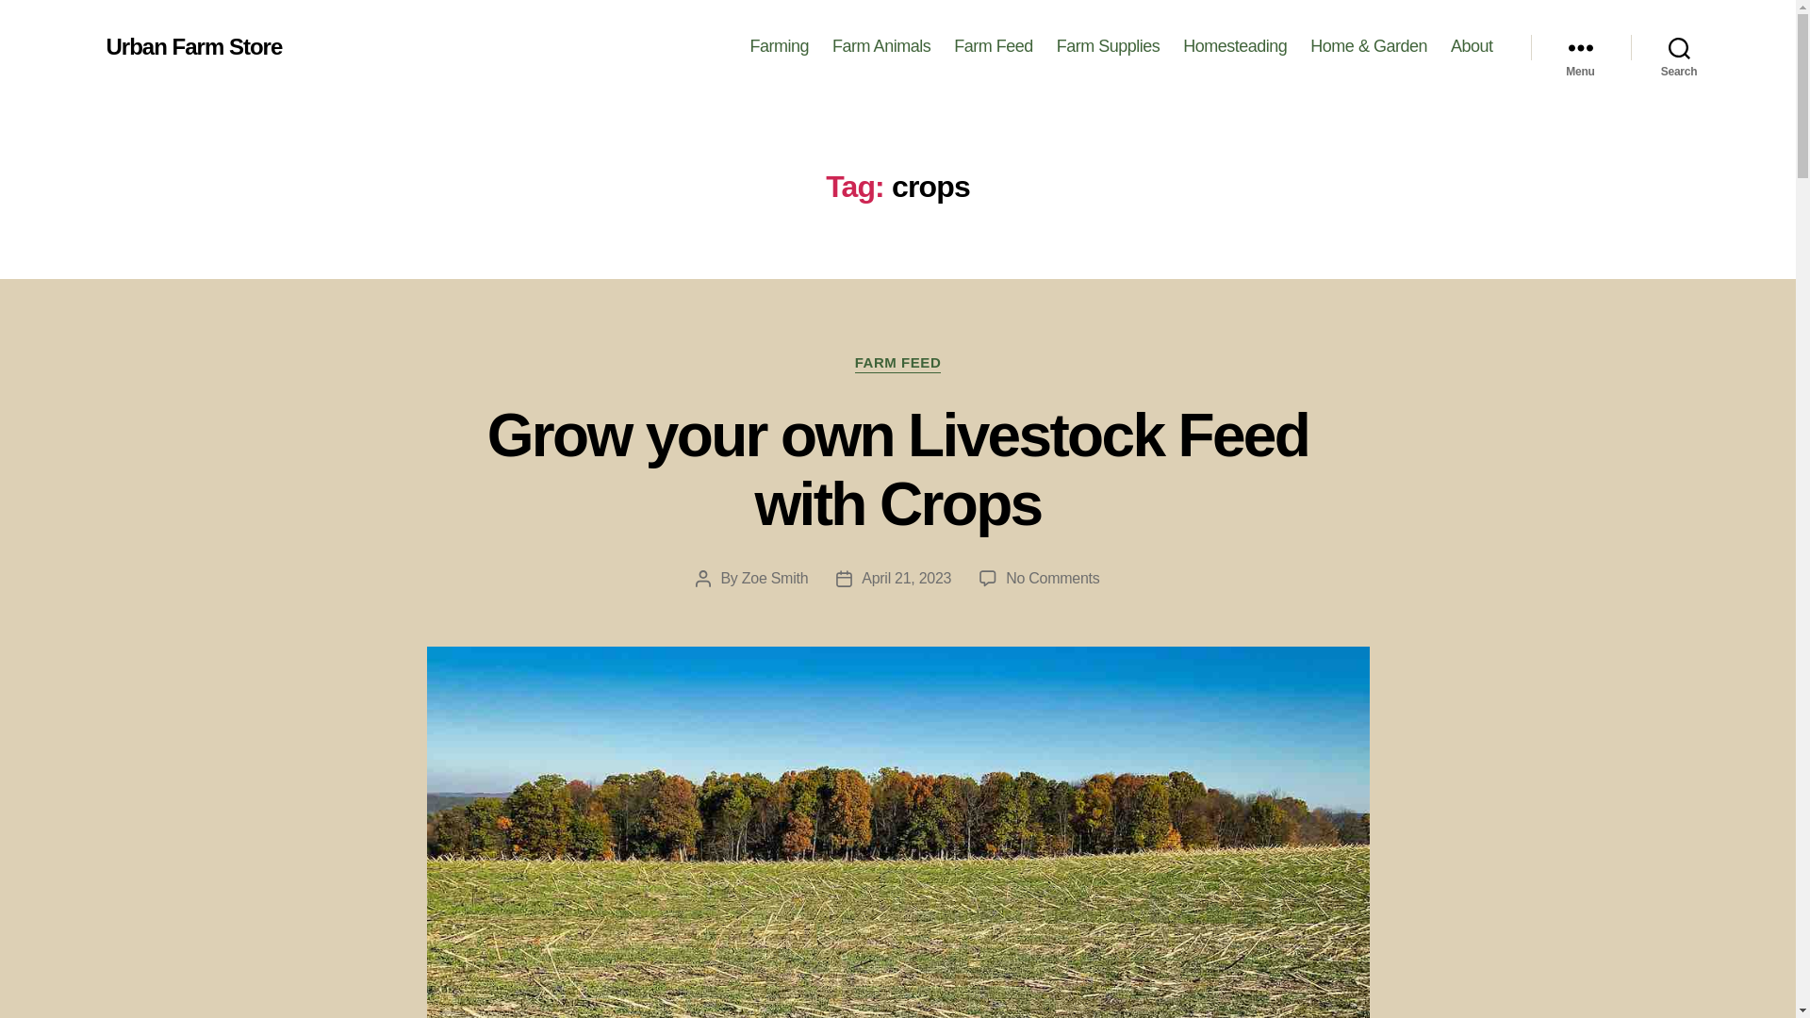  I want to click on Homesteading, so click(1235, 46).